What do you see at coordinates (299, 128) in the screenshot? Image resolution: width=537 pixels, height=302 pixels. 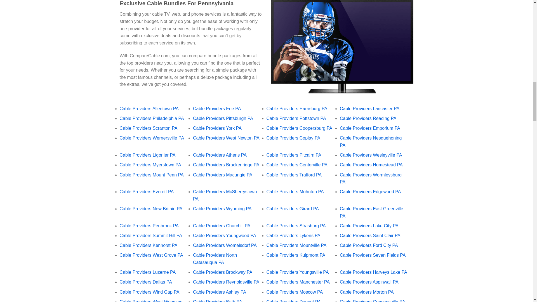 I see `Cable Providers Coopersburg PA` at bounding box center [299, 128].